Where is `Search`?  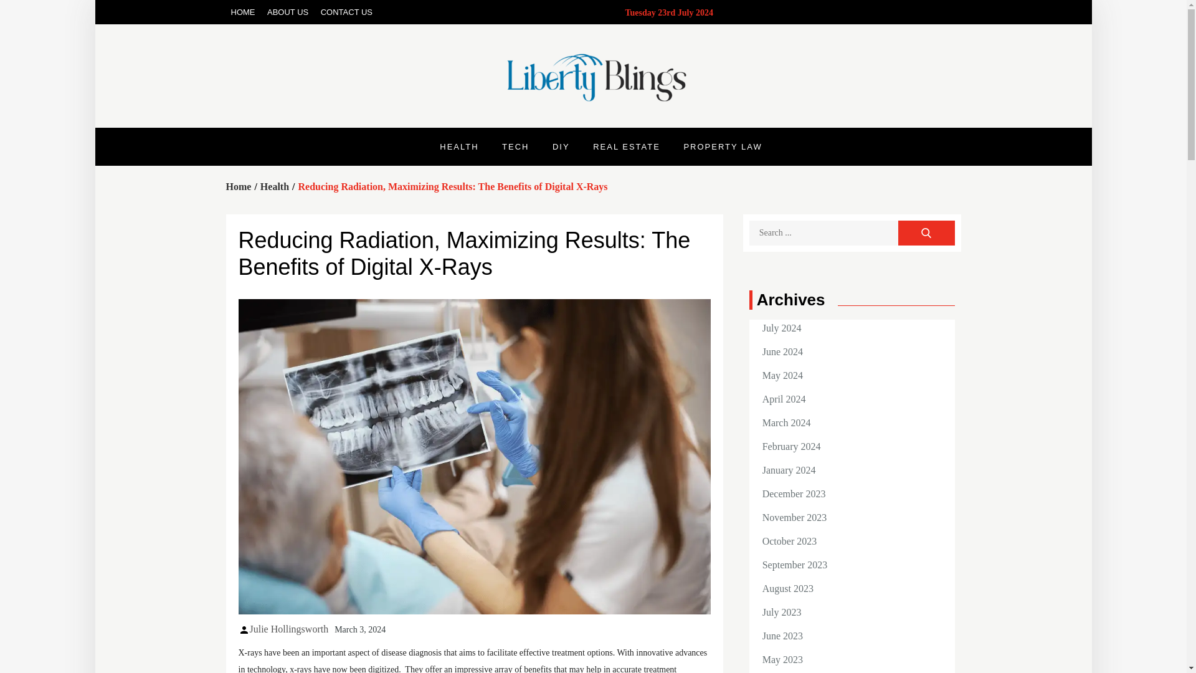
Search is located at coordinates (926, 233).